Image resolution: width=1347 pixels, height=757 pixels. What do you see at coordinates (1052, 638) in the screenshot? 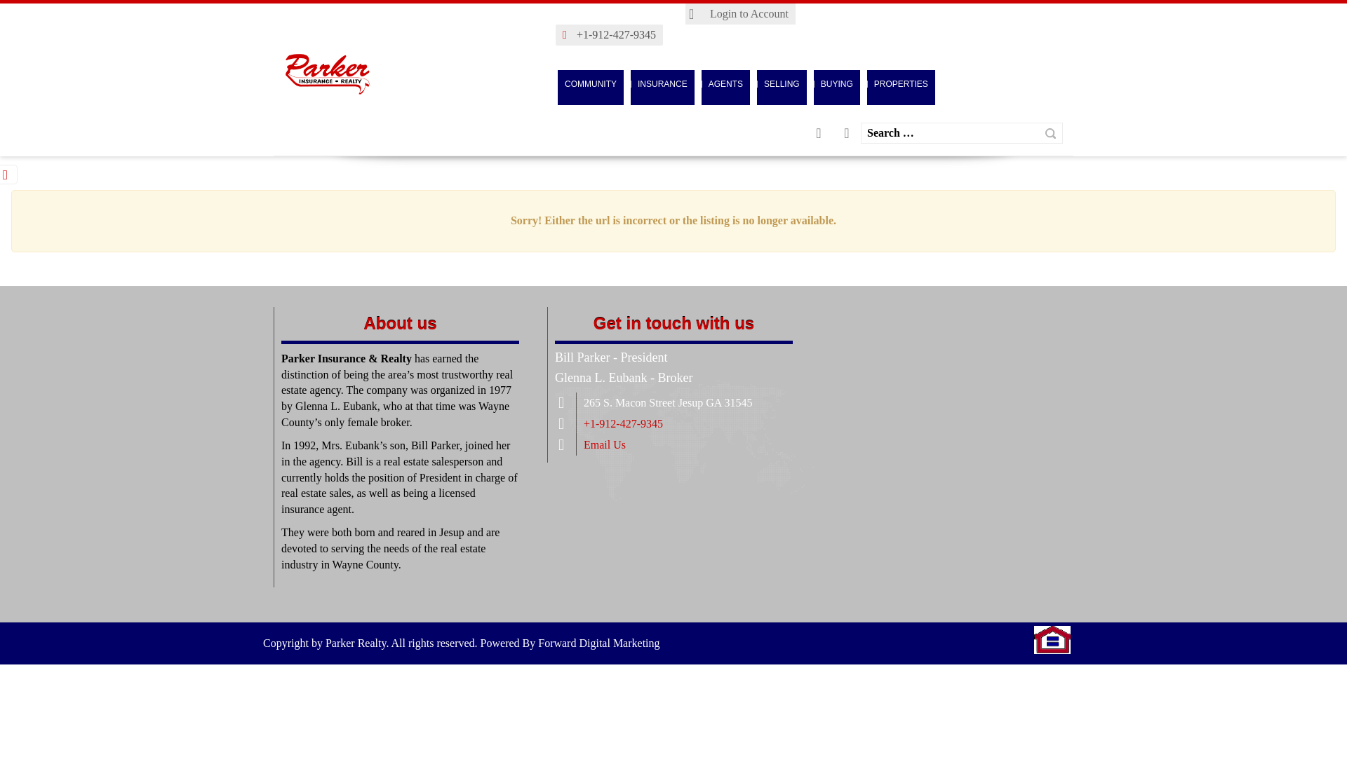
I see `Parker` at bounding box center [1052, 638].